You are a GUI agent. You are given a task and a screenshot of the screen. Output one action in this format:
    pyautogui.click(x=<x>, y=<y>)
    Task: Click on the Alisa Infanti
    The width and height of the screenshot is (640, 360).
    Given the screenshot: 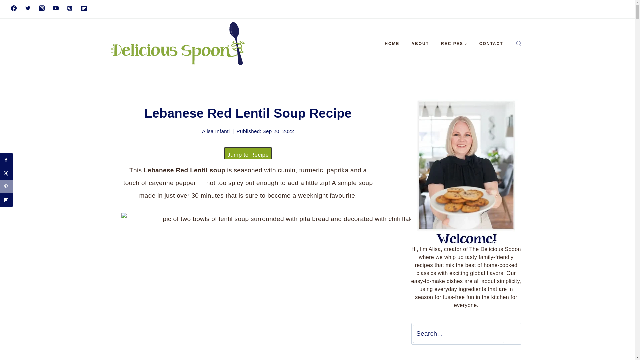 What is the action you would take?
    pyautogui.click(x=216, y=131)
    